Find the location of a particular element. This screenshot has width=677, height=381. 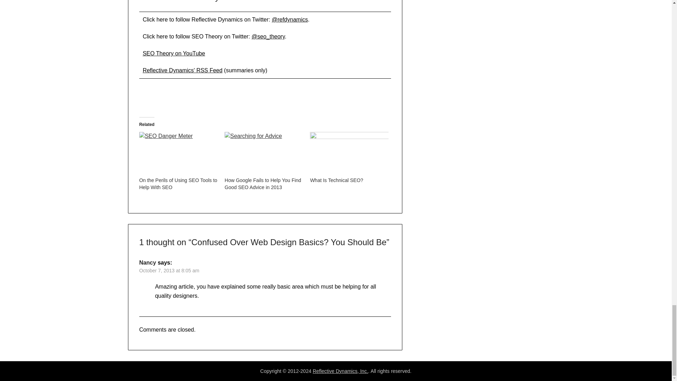

Reflective Dynamics' RSS Feed is located at coordinates (183, 71).